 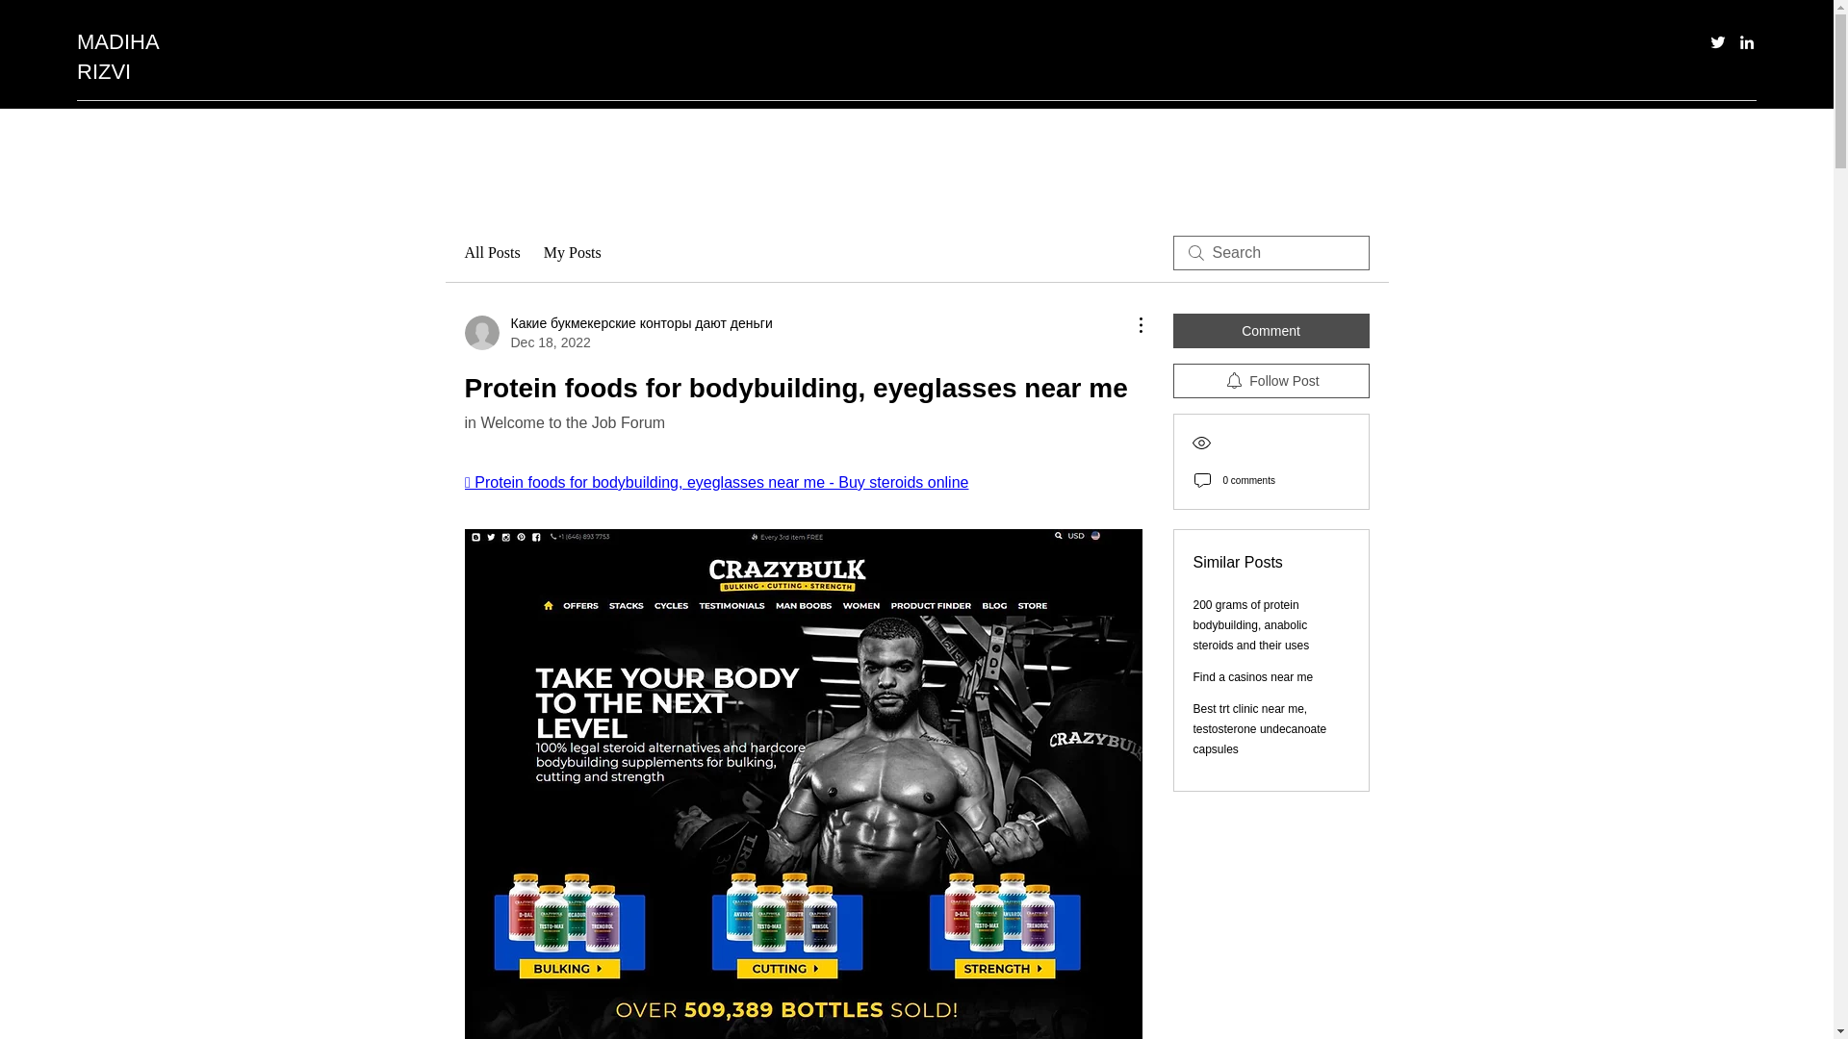 I want to click on All Posts, so click(x=491, y=252).